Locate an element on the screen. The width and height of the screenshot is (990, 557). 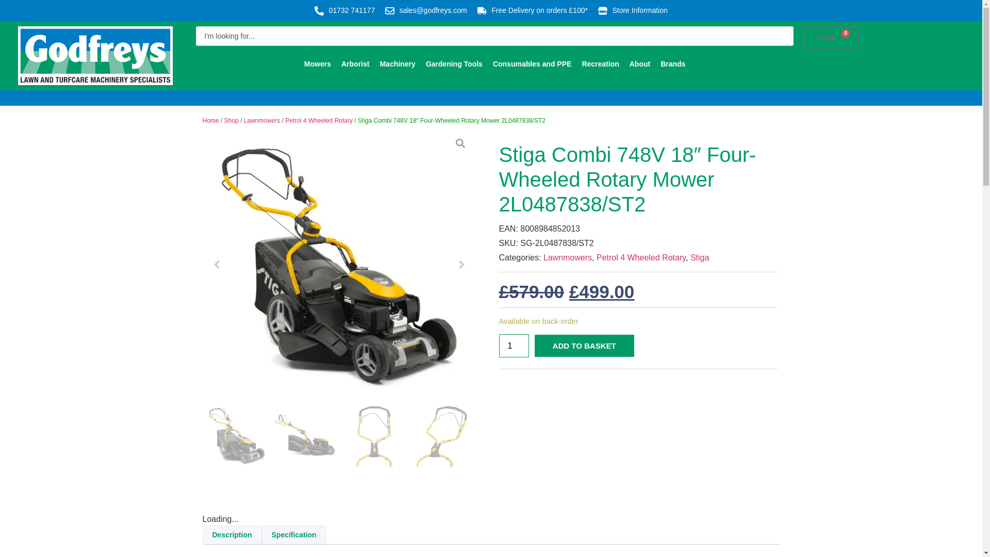
COMBI748V-01 is located at coordinates (236, 435).